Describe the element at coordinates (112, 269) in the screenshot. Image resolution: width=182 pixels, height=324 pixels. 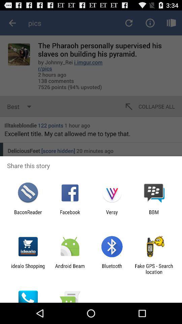
I see `open the bluetooth icon` at that location.